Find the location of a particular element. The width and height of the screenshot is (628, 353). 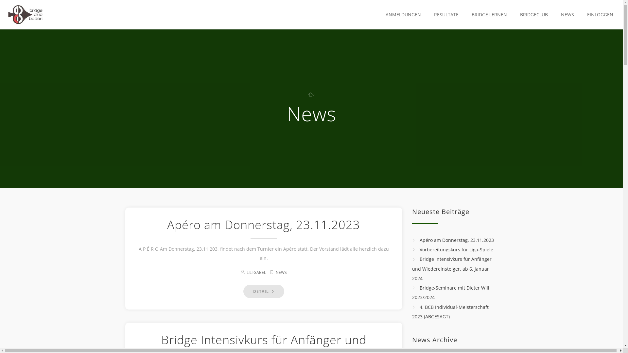

NEWS is located at coordinates (566, 15).